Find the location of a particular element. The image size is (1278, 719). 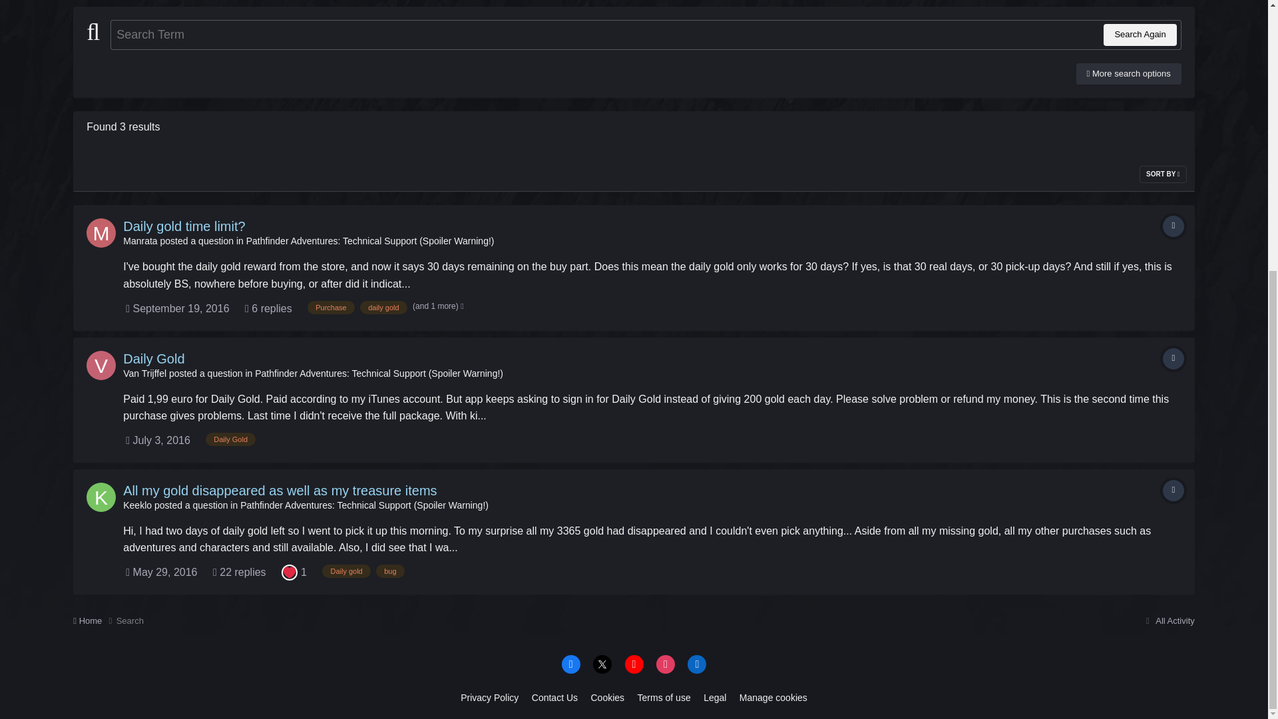

Find other content tagged with 'Purchase' is located at coordinates (330, 308).